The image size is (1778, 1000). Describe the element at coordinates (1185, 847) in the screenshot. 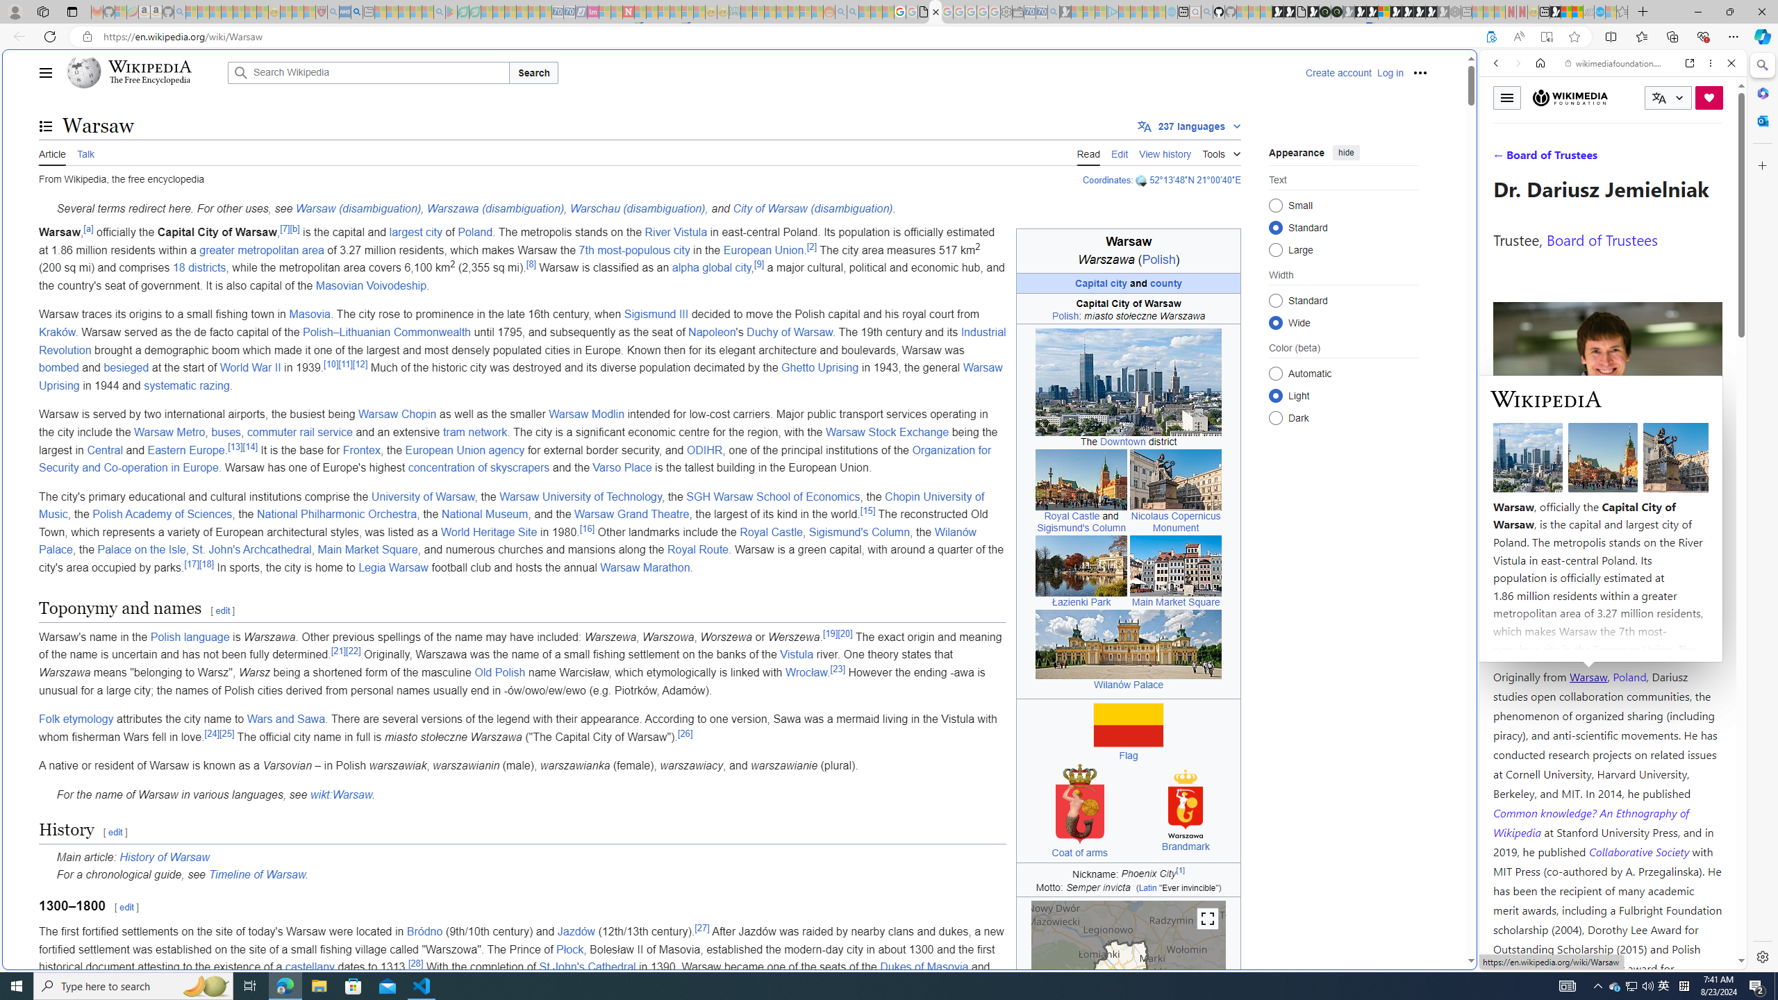

I see `Brandmark` at that location.